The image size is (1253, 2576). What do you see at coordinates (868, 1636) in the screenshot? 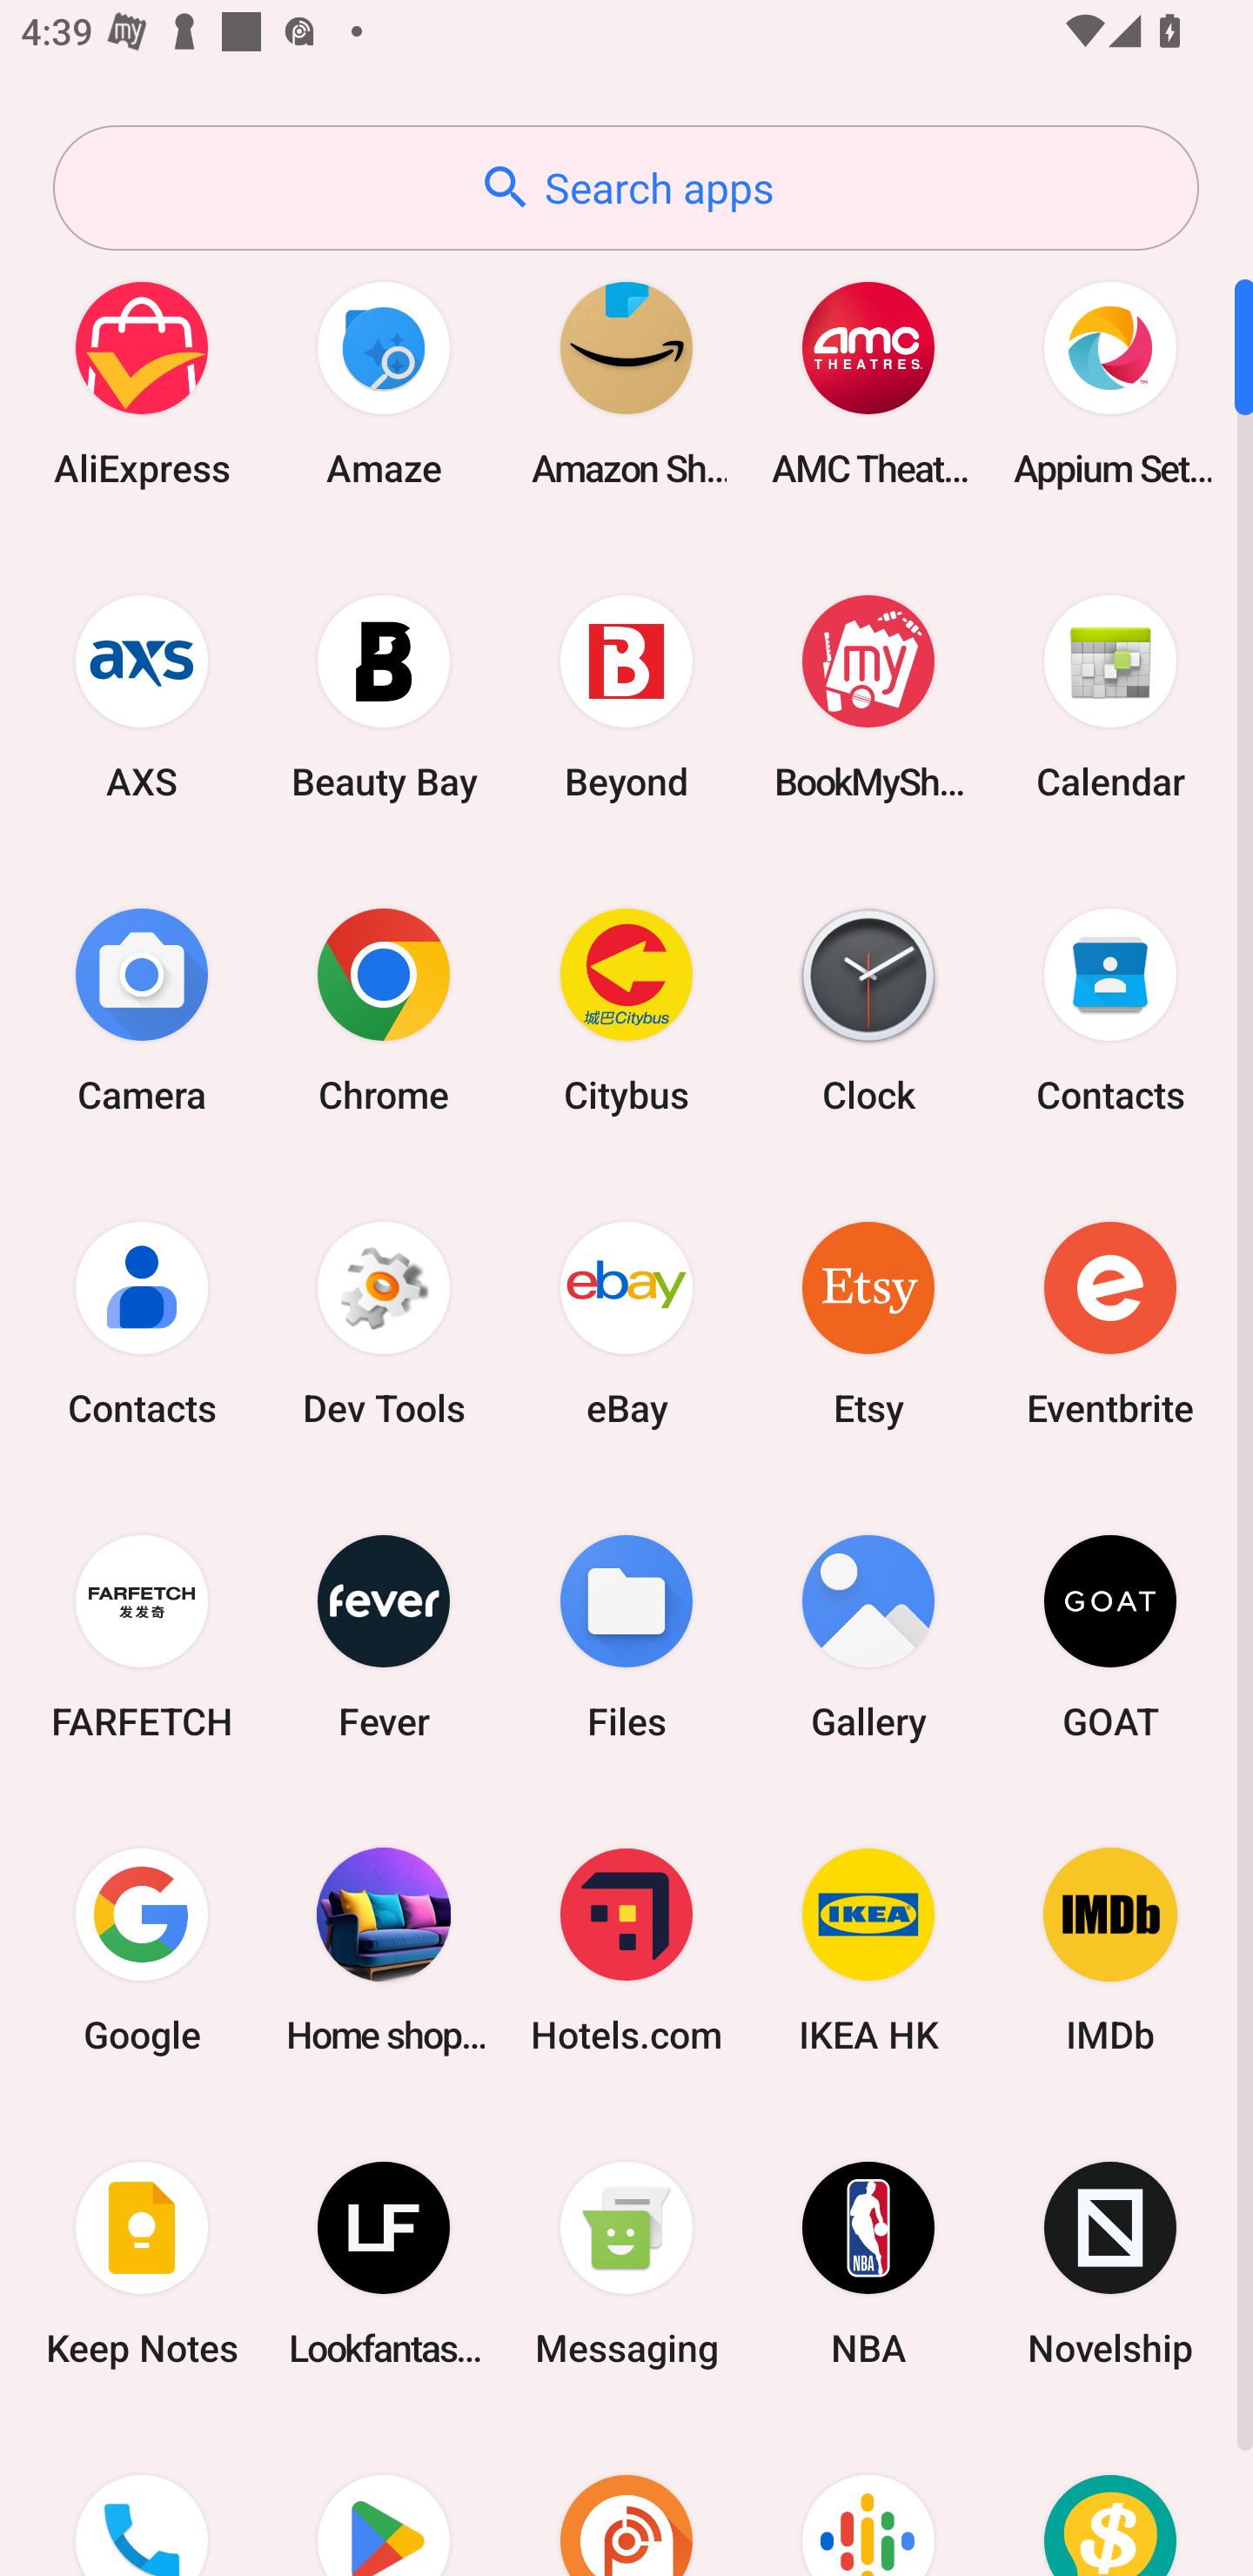
I see `Gallery` at bounding box center [868, 1636].